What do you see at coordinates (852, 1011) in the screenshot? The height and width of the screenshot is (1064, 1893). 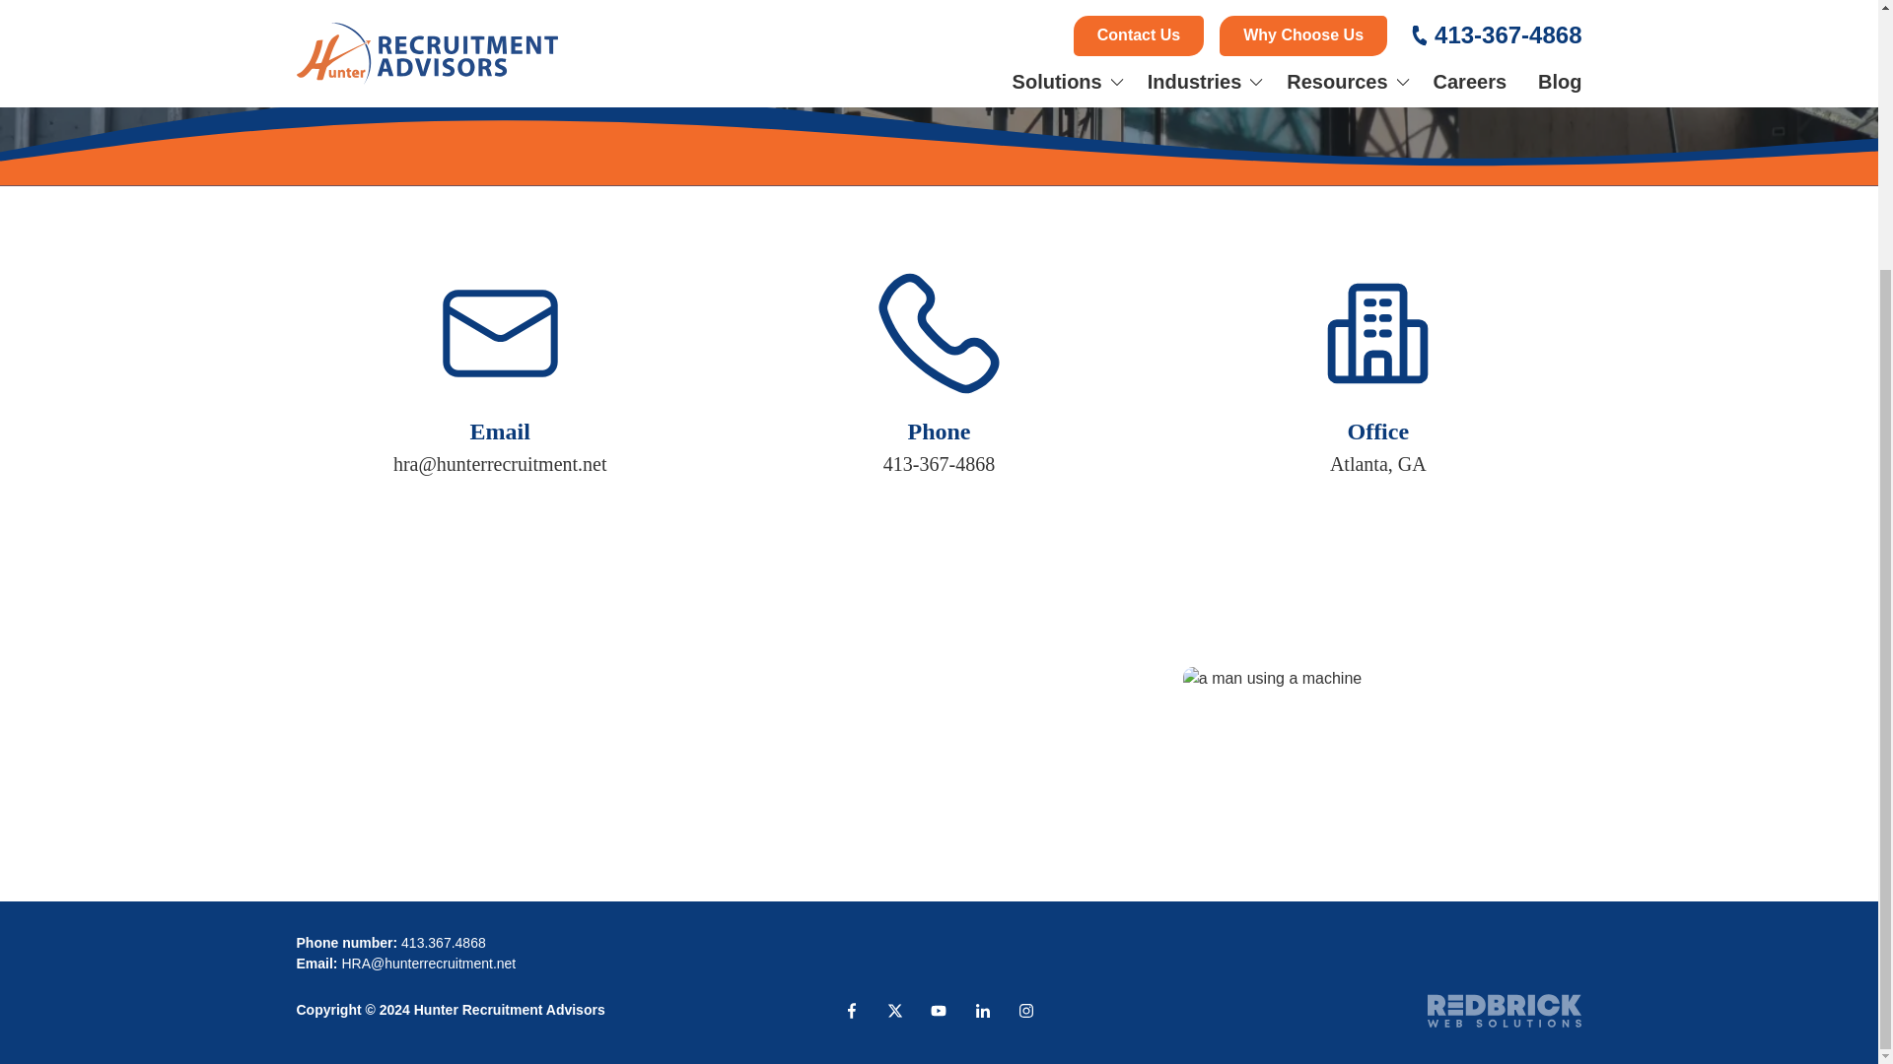 I see `Facebook` at bounding box center [852, 1011].